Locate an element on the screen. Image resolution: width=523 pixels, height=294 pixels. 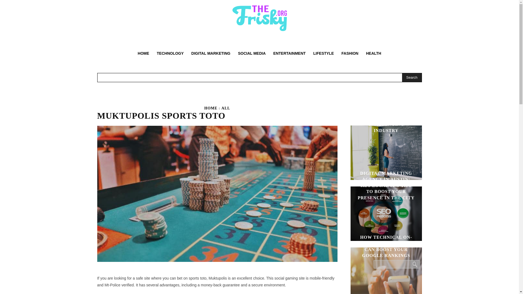
HOME is located at coordinates (143, 53).